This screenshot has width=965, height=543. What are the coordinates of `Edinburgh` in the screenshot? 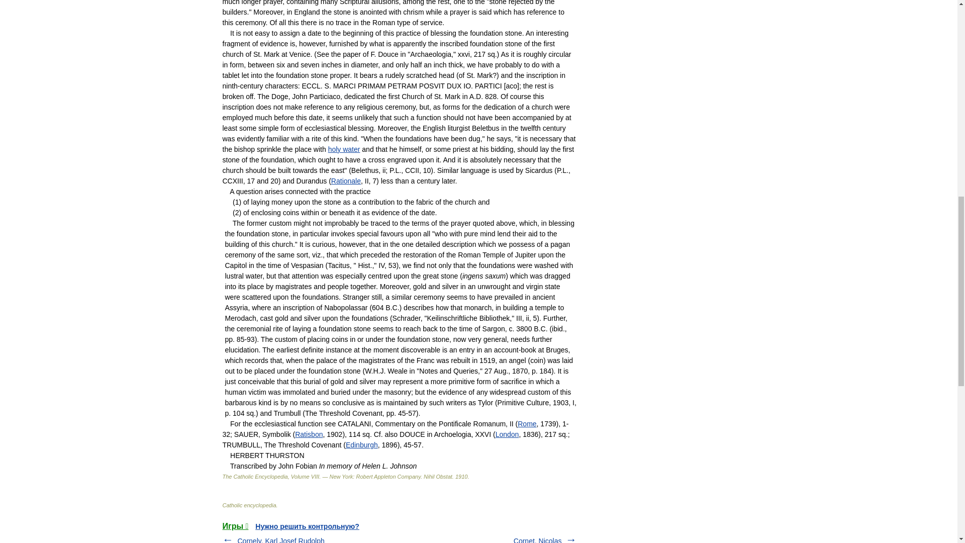 It's located at (362, 444).